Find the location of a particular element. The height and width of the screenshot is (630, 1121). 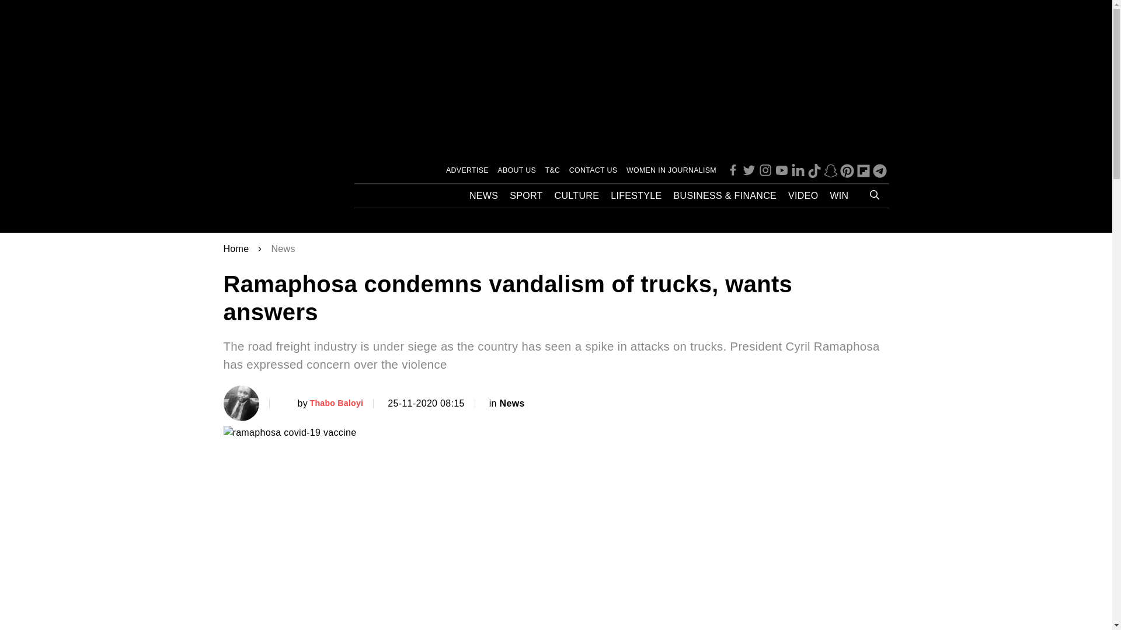

ABOUT US is located at coordinates (516, 170).